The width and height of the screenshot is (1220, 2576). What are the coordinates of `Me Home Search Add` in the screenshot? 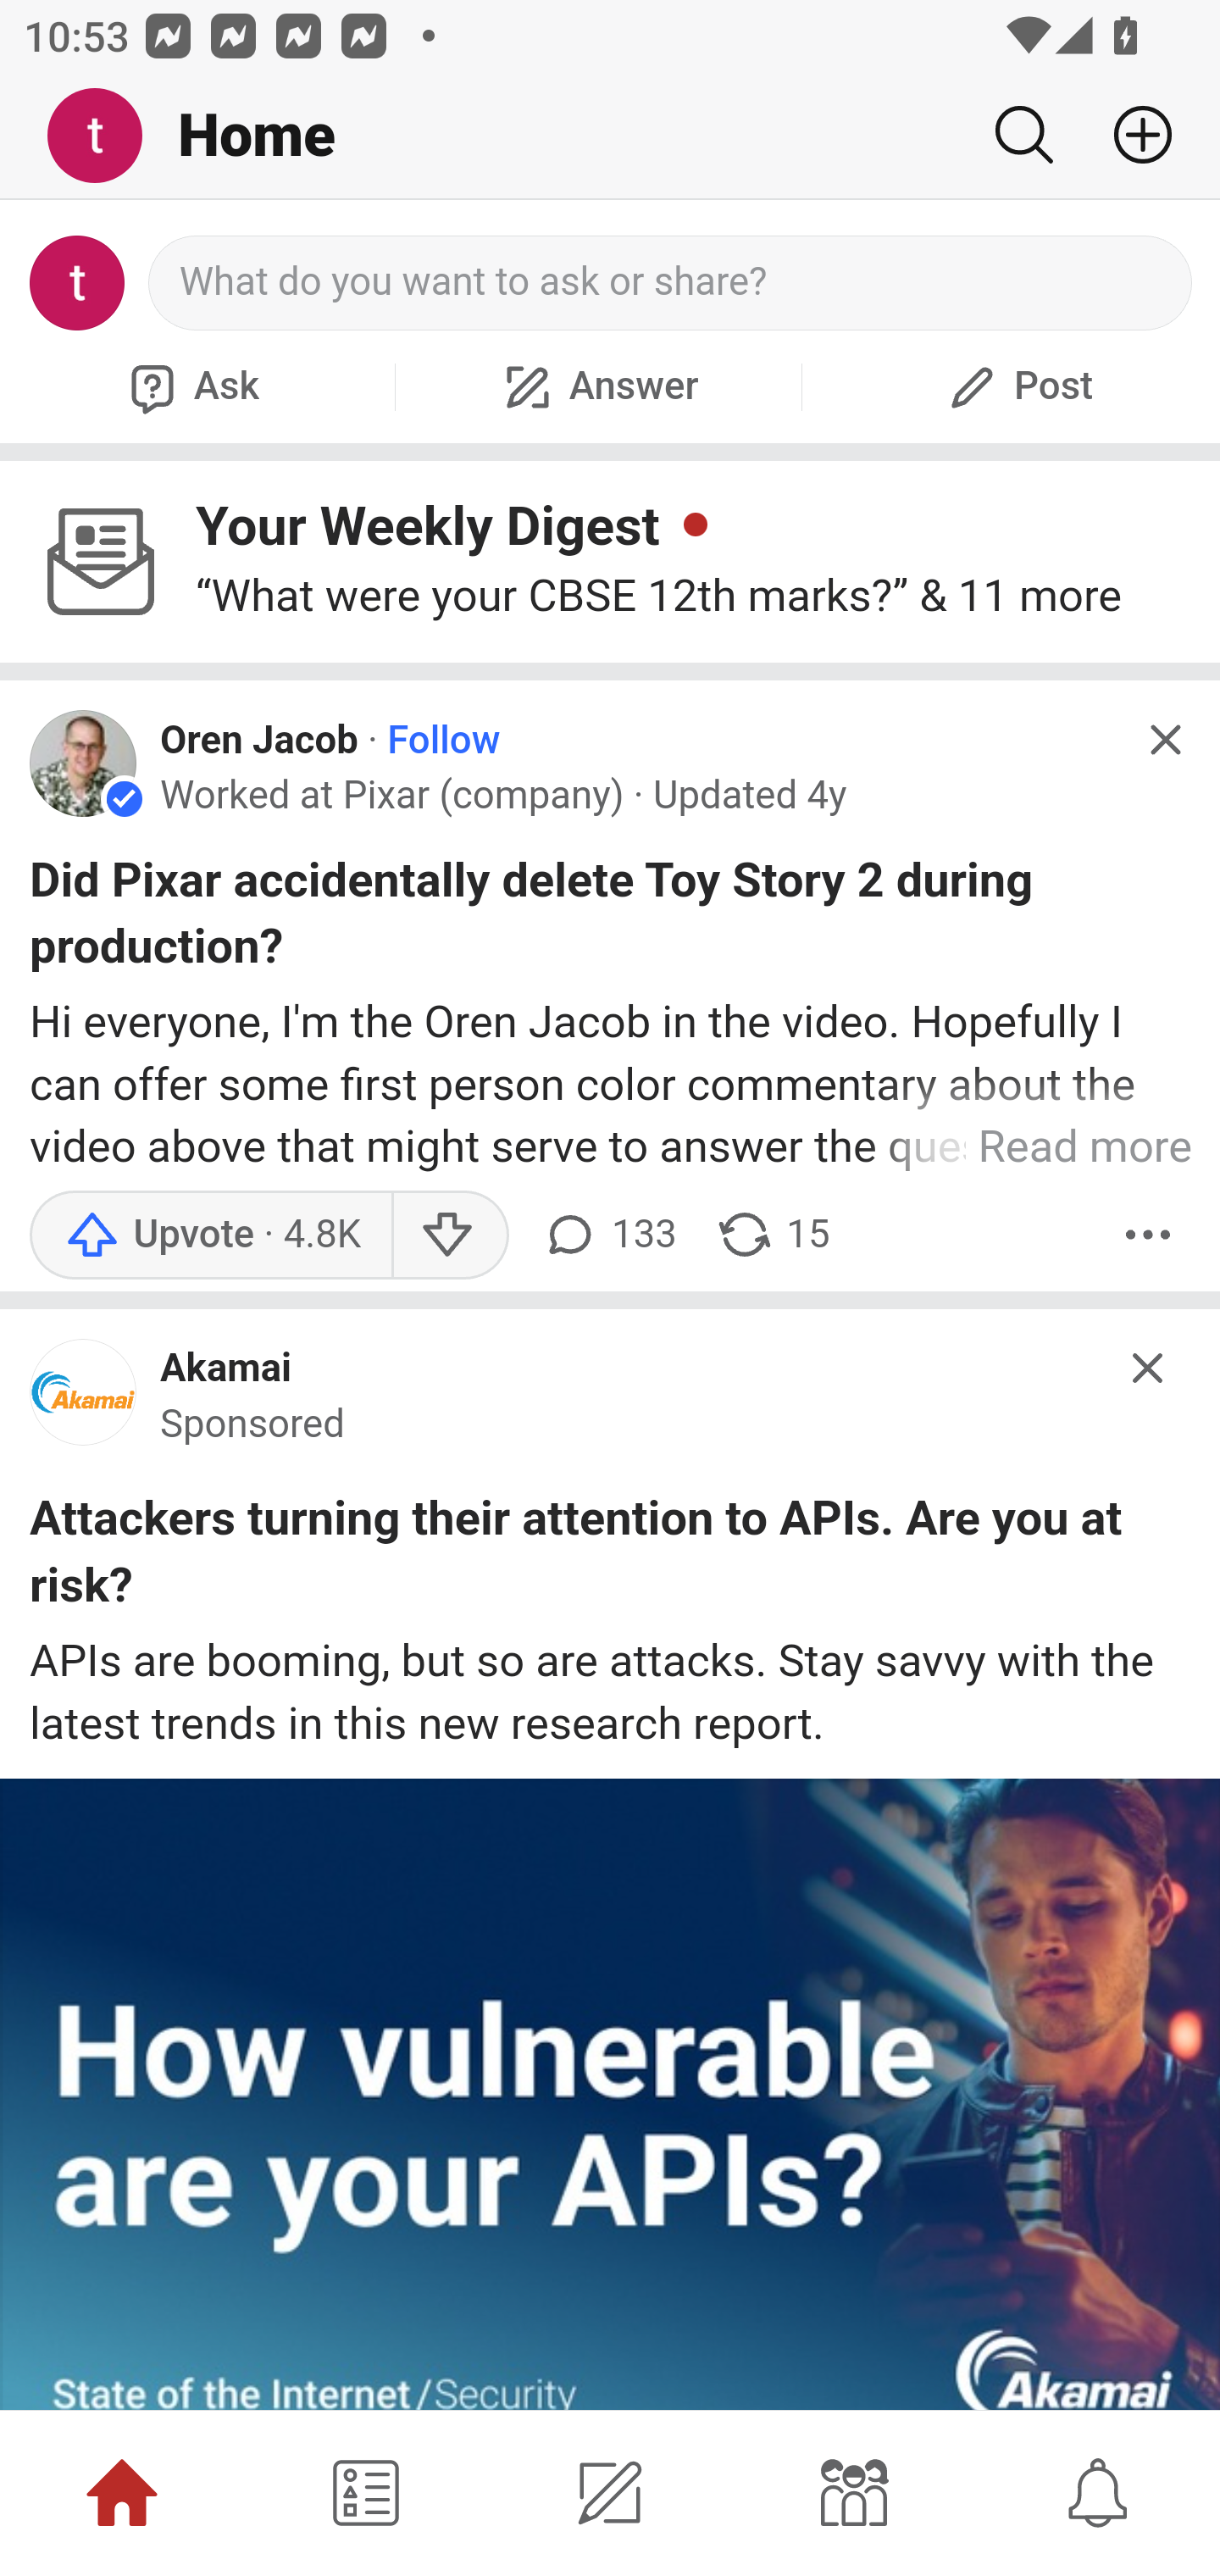 It's located at (610, 136).